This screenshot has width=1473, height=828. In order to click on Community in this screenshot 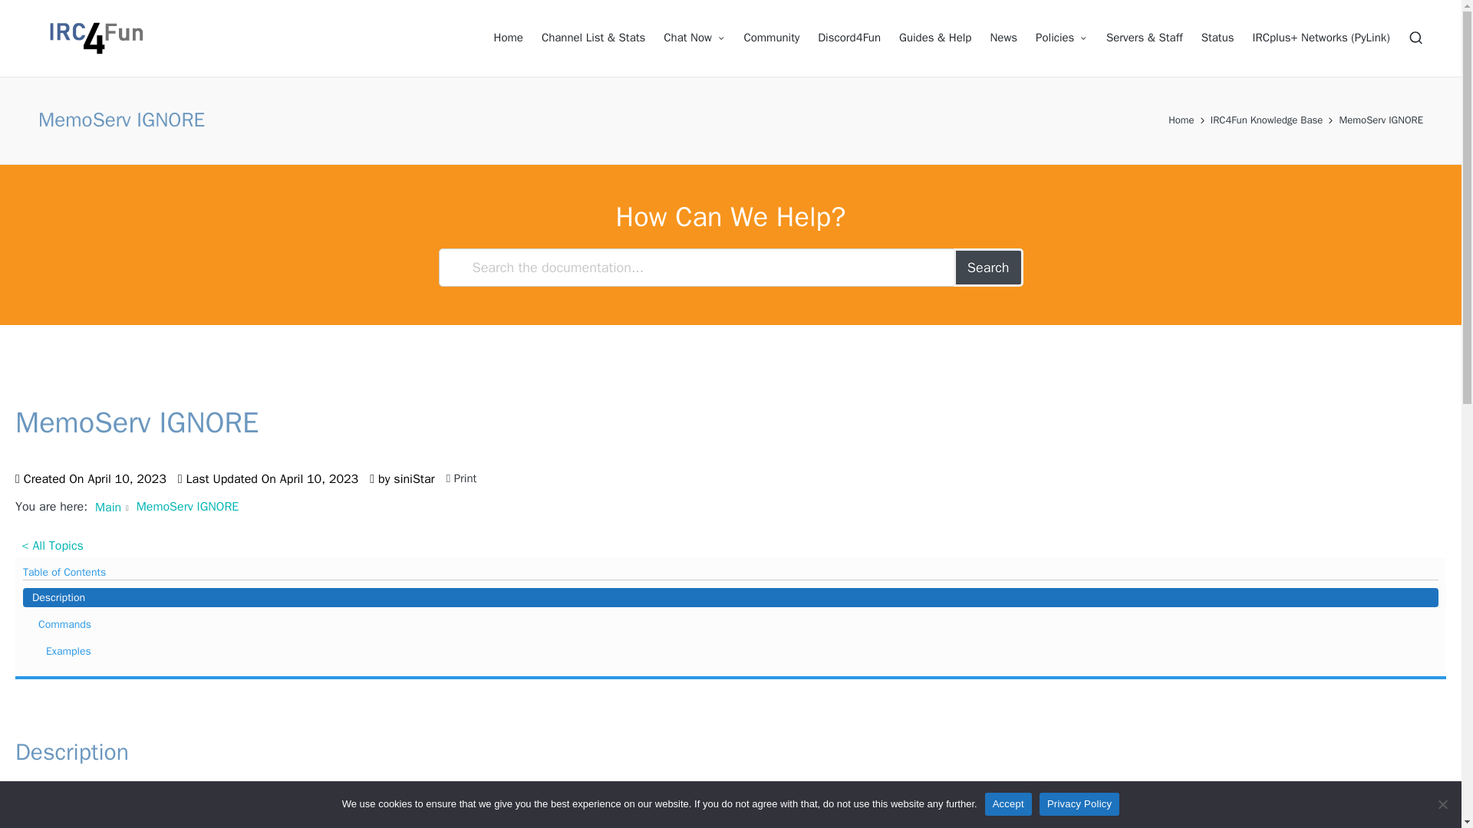, I will do `click(772, 38)`.